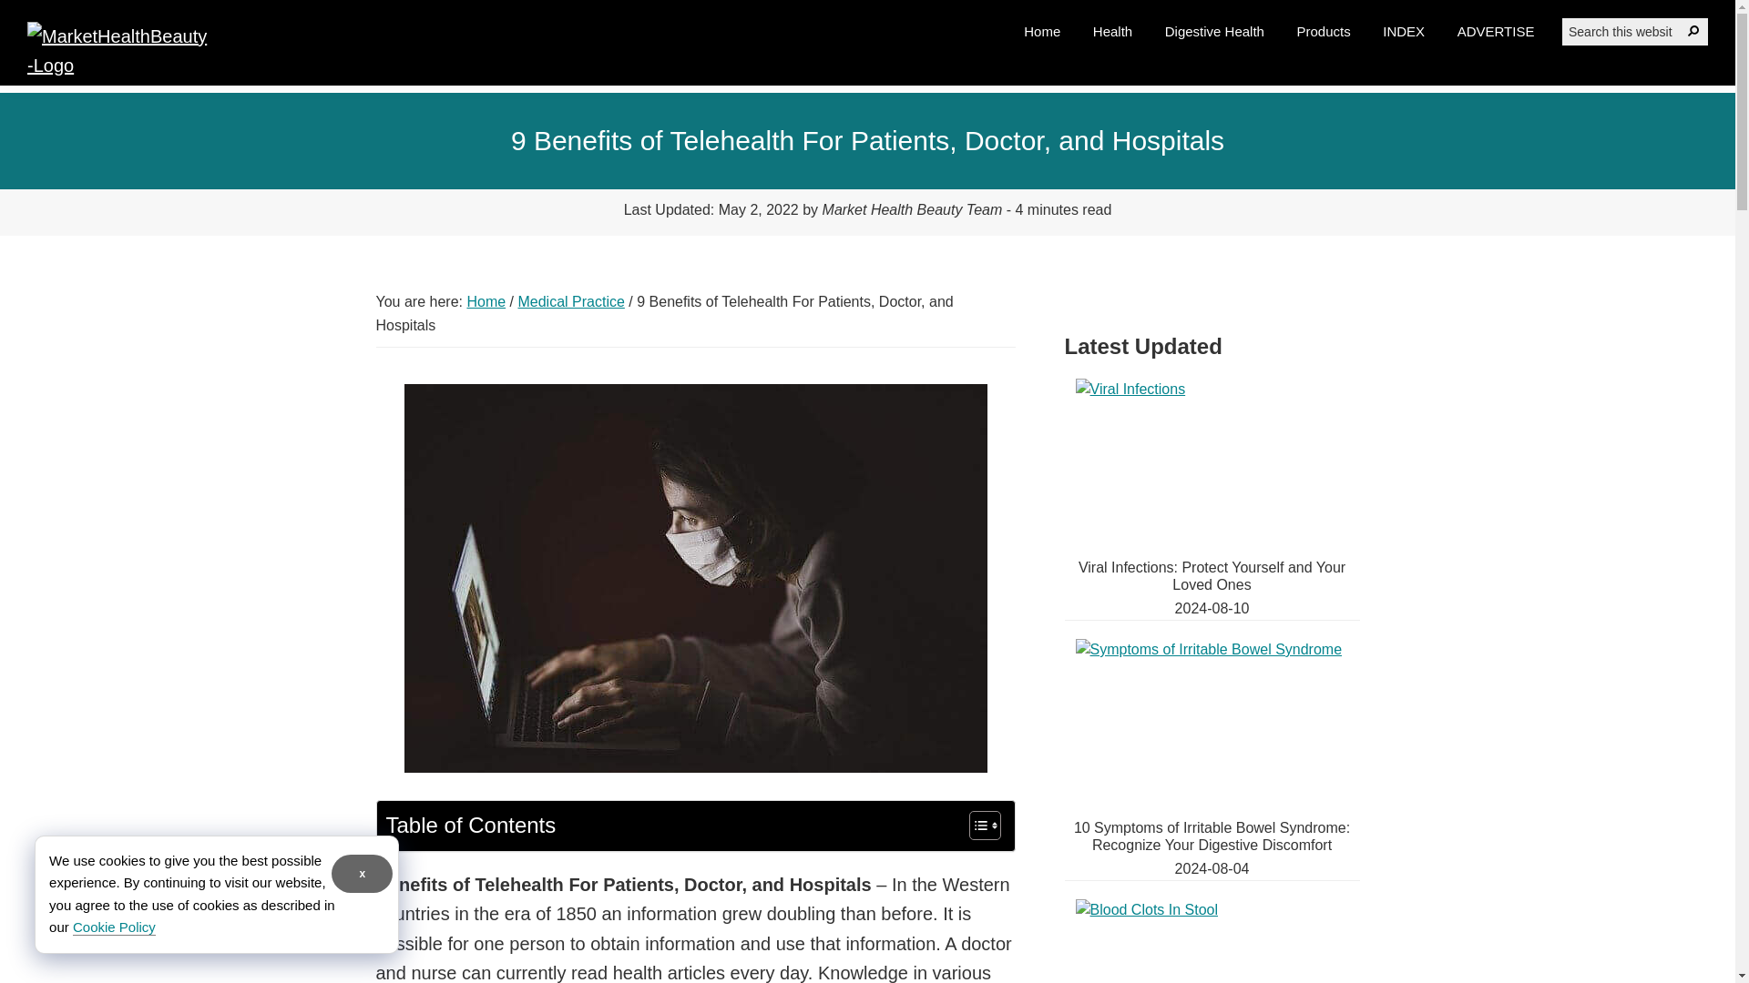  What do you see at coordinates (1324, 31) in the screenshot?
I see `Products` at bounding box center [1324, 31].